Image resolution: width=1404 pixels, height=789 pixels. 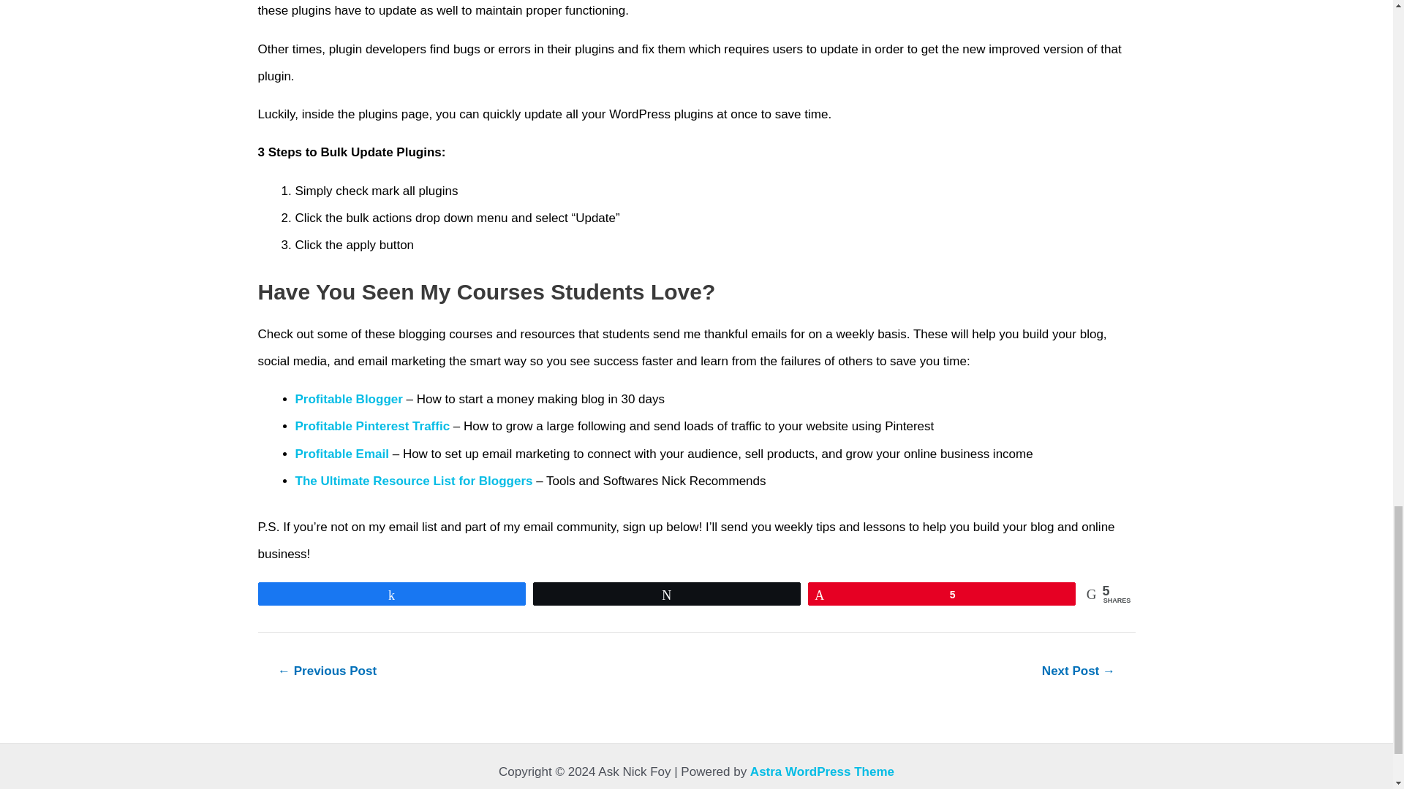 What do you see at coordinates (822, 771) in the screenshot?
I see `Astra WordPress Theme` at bounding box center [822, 771].